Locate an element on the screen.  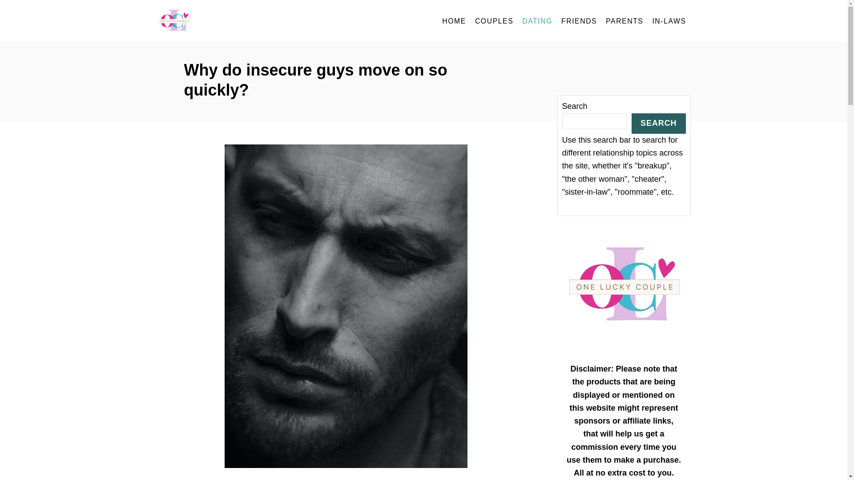
COUPLES is located at coordinates (494, 21).